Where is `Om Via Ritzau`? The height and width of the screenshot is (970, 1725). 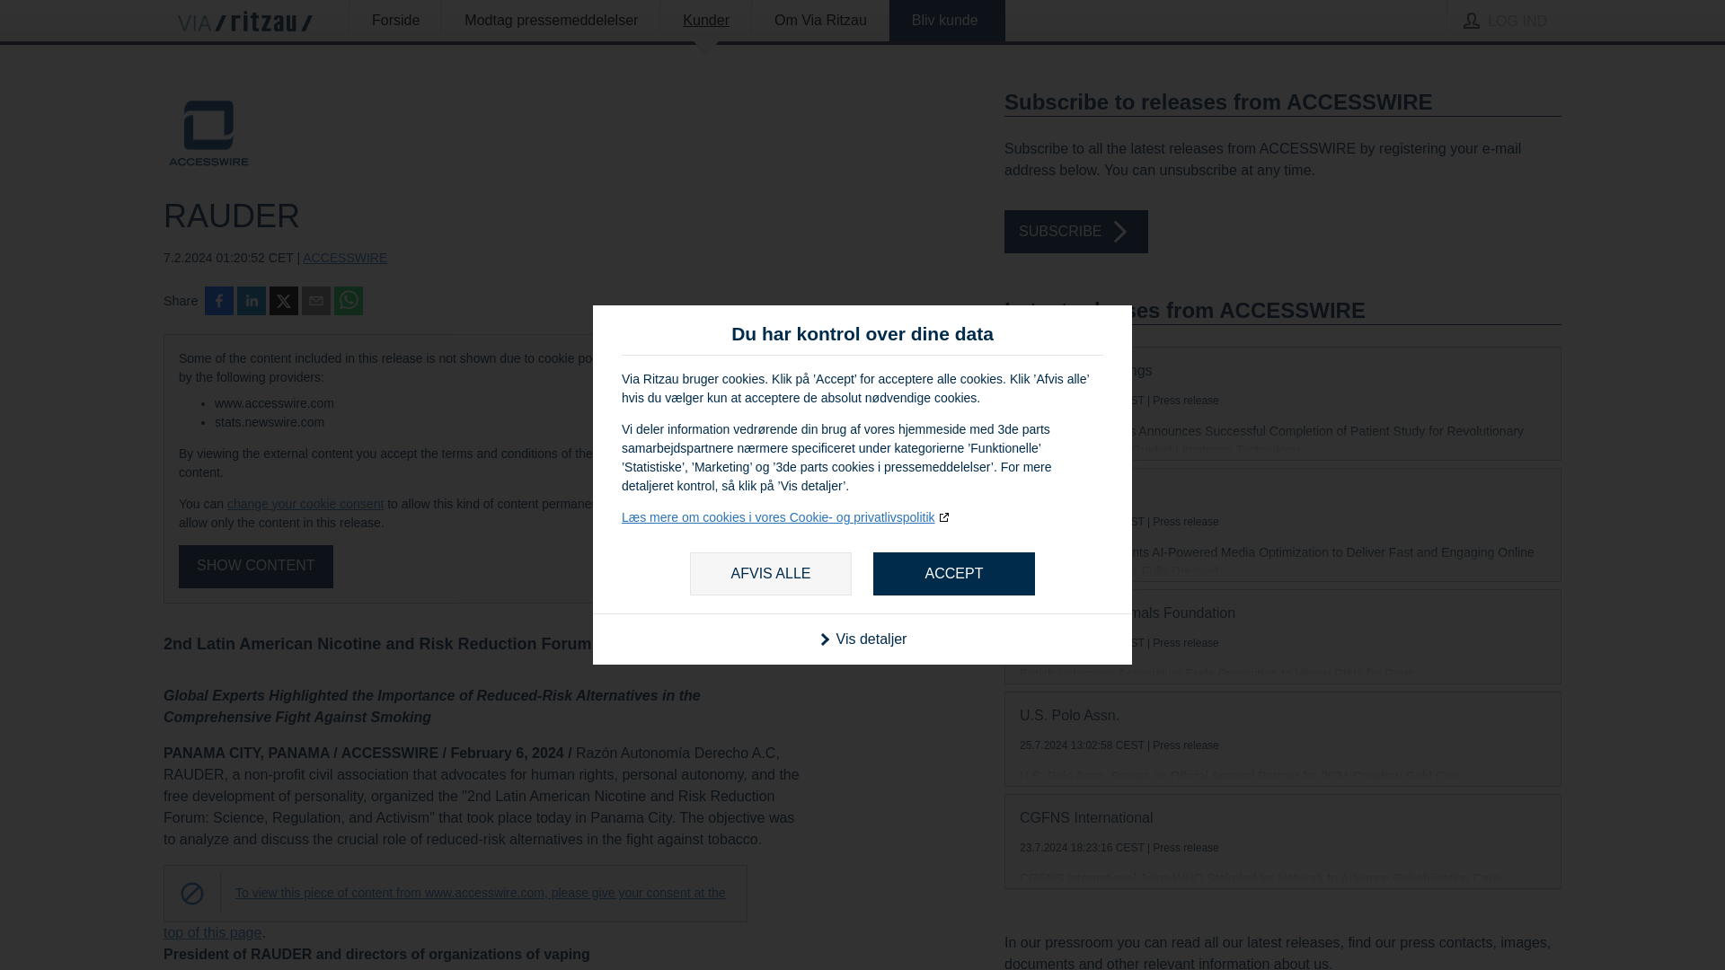
Om Via Ritzau is located at coordinates (819, 21).